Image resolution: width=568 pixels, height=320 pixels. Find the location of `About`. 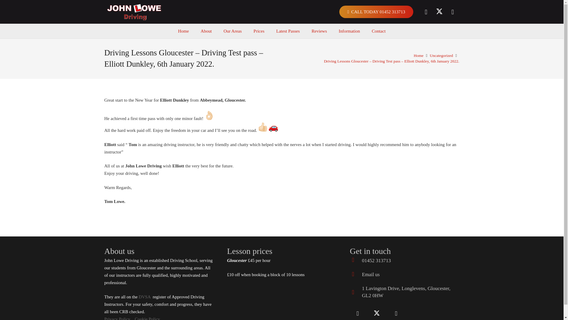

About is located at coordinates (206, 31).